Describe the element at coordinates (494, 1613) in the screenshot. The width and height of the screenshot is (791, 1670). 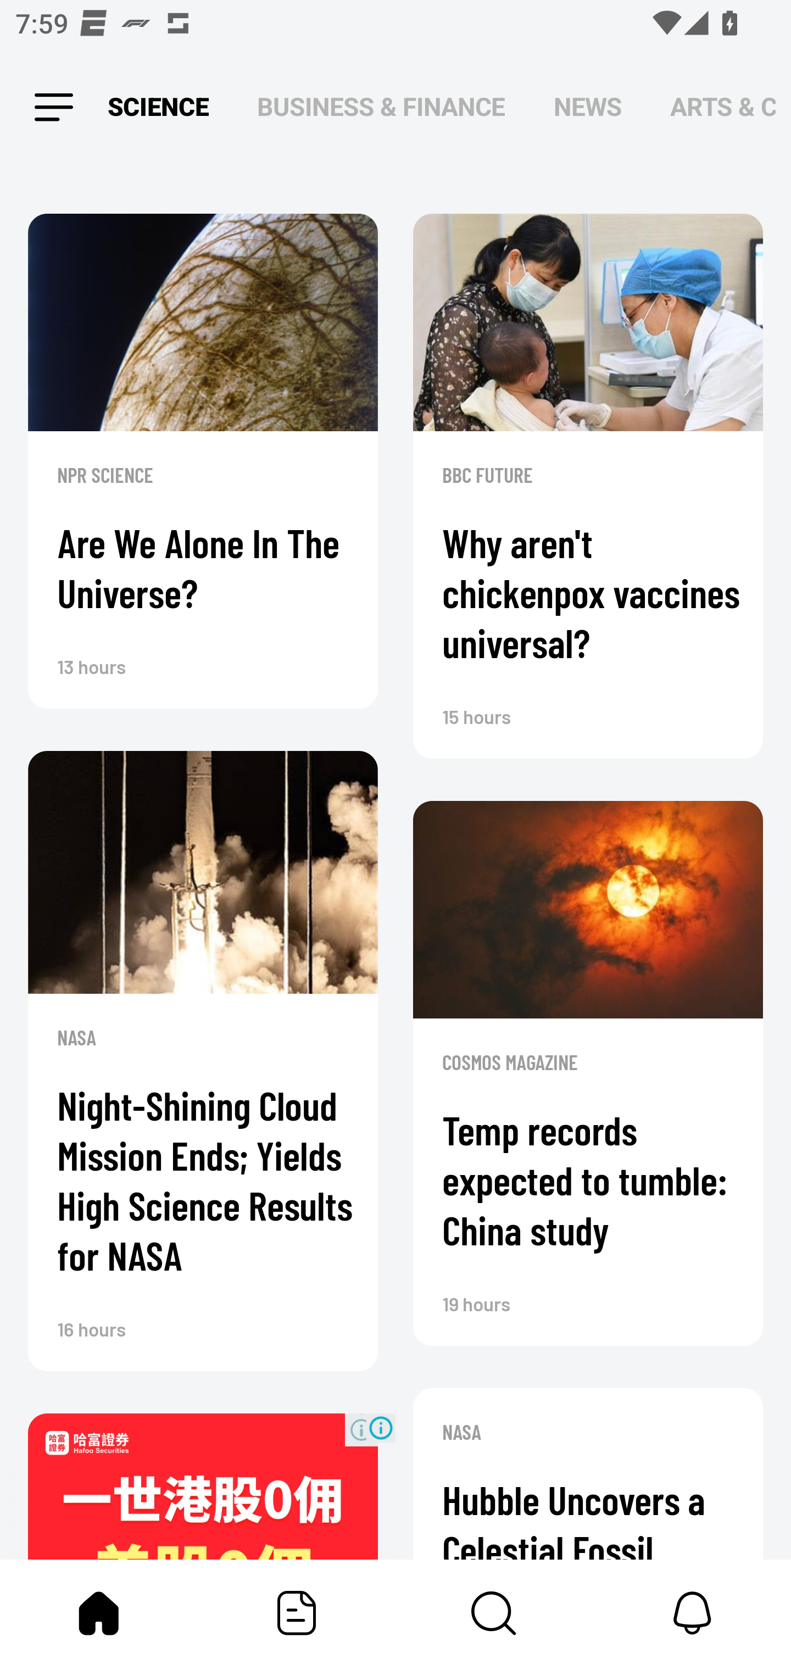
I see `Content Store` at that location.